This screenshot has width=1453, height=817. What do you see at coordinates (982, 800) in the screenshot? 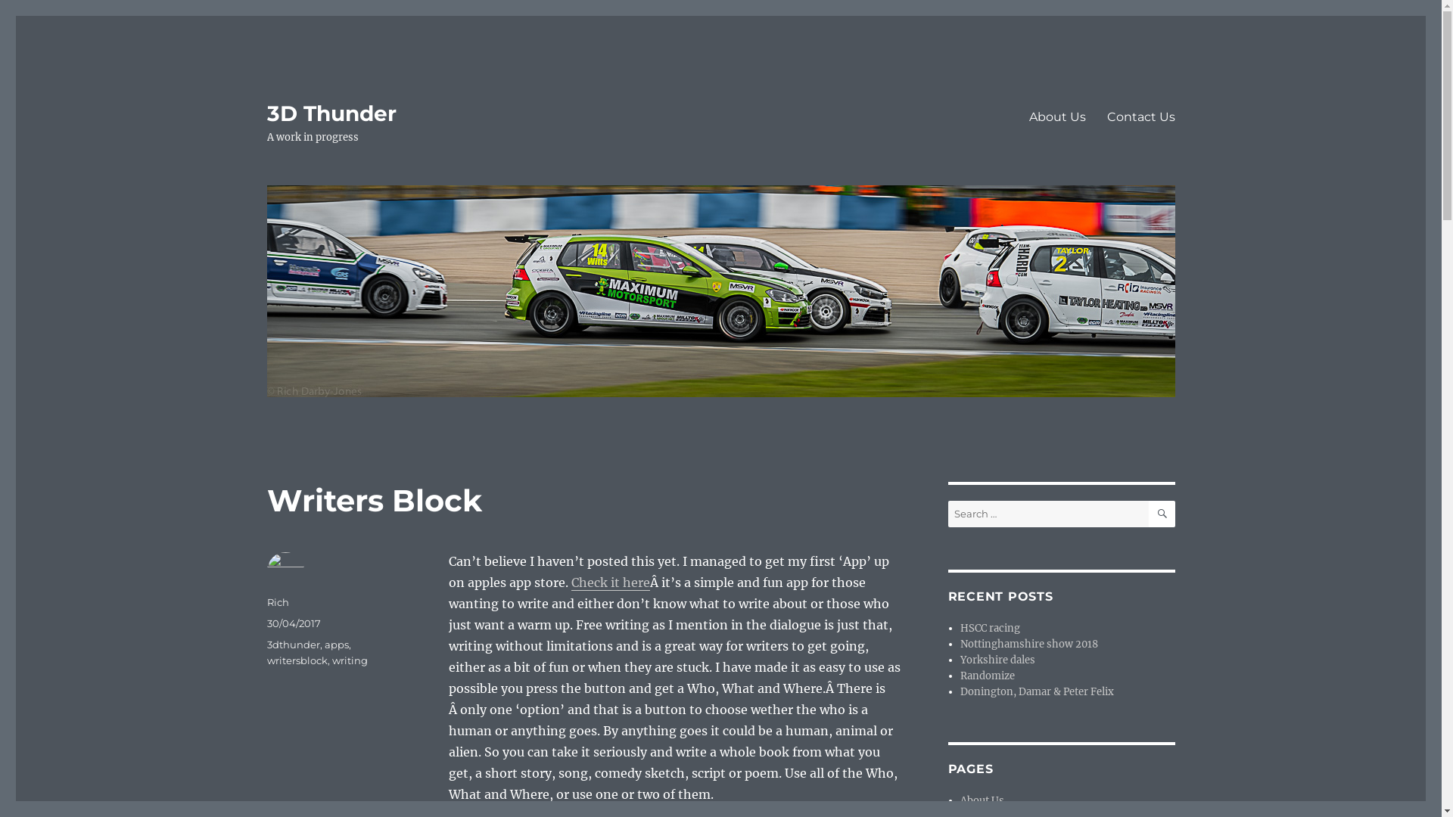
I see `About Us` at bounding box center [982, 800].